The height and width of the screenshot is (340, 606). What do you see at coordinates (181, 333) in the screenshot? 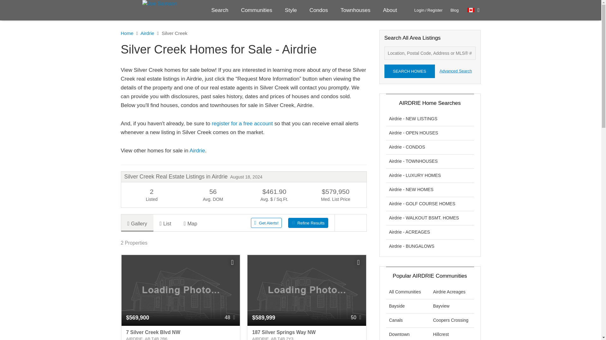
I see `7 Silver Creek Blvd NW Airdrie,  AB T4B 2B6` at bounding box center [181, 333].